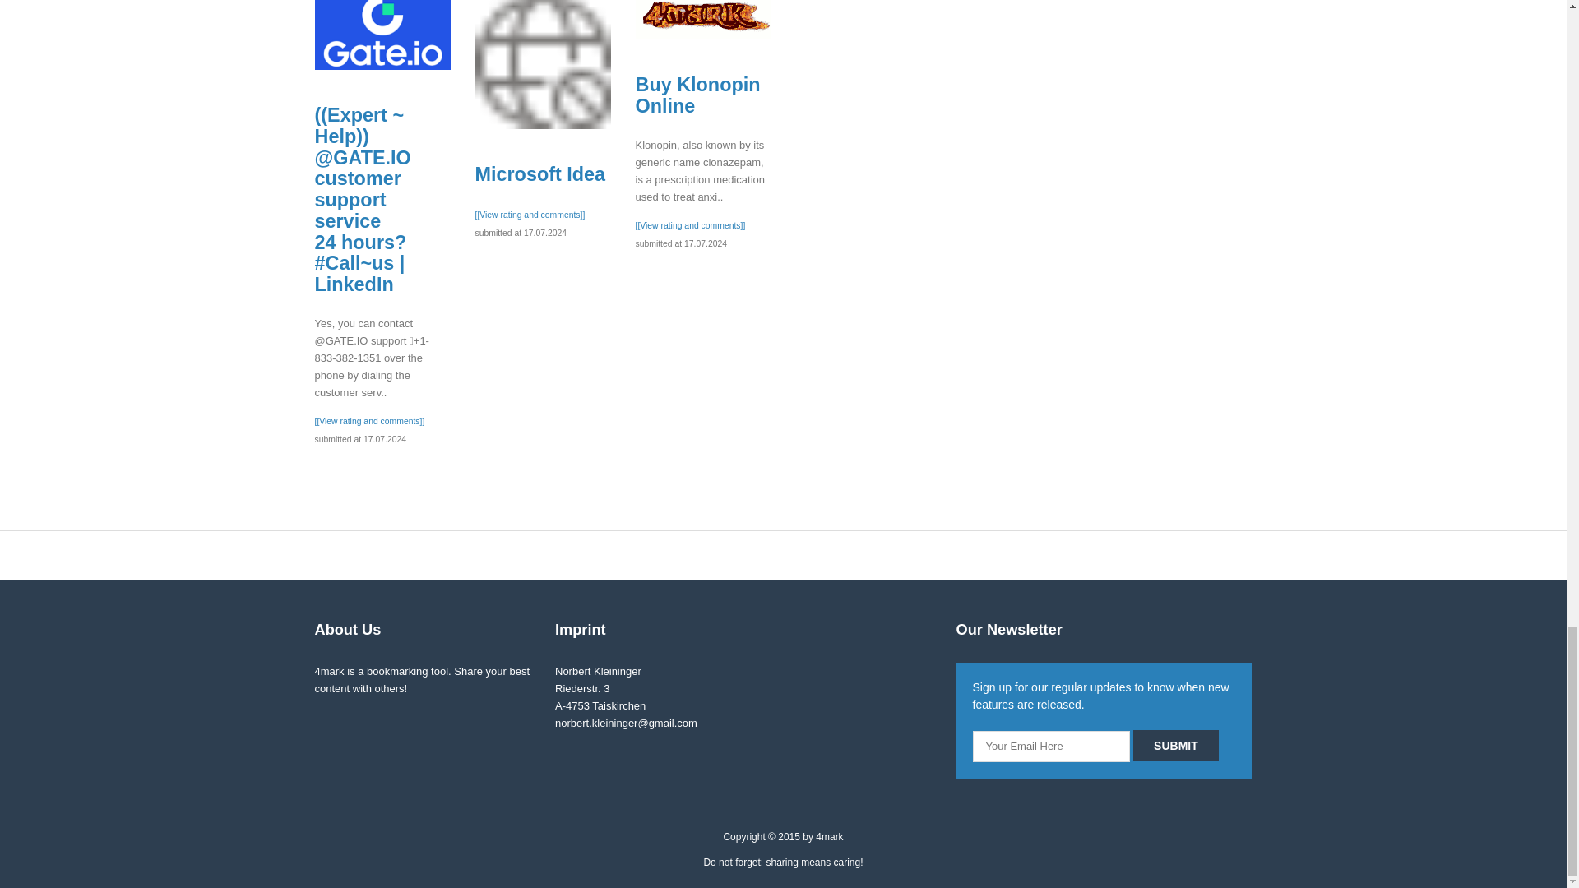  What do you see at coordinates (543, 64) in the screenshot?
I see `Buy Klonopin Online` at bounding box center [543, 64].